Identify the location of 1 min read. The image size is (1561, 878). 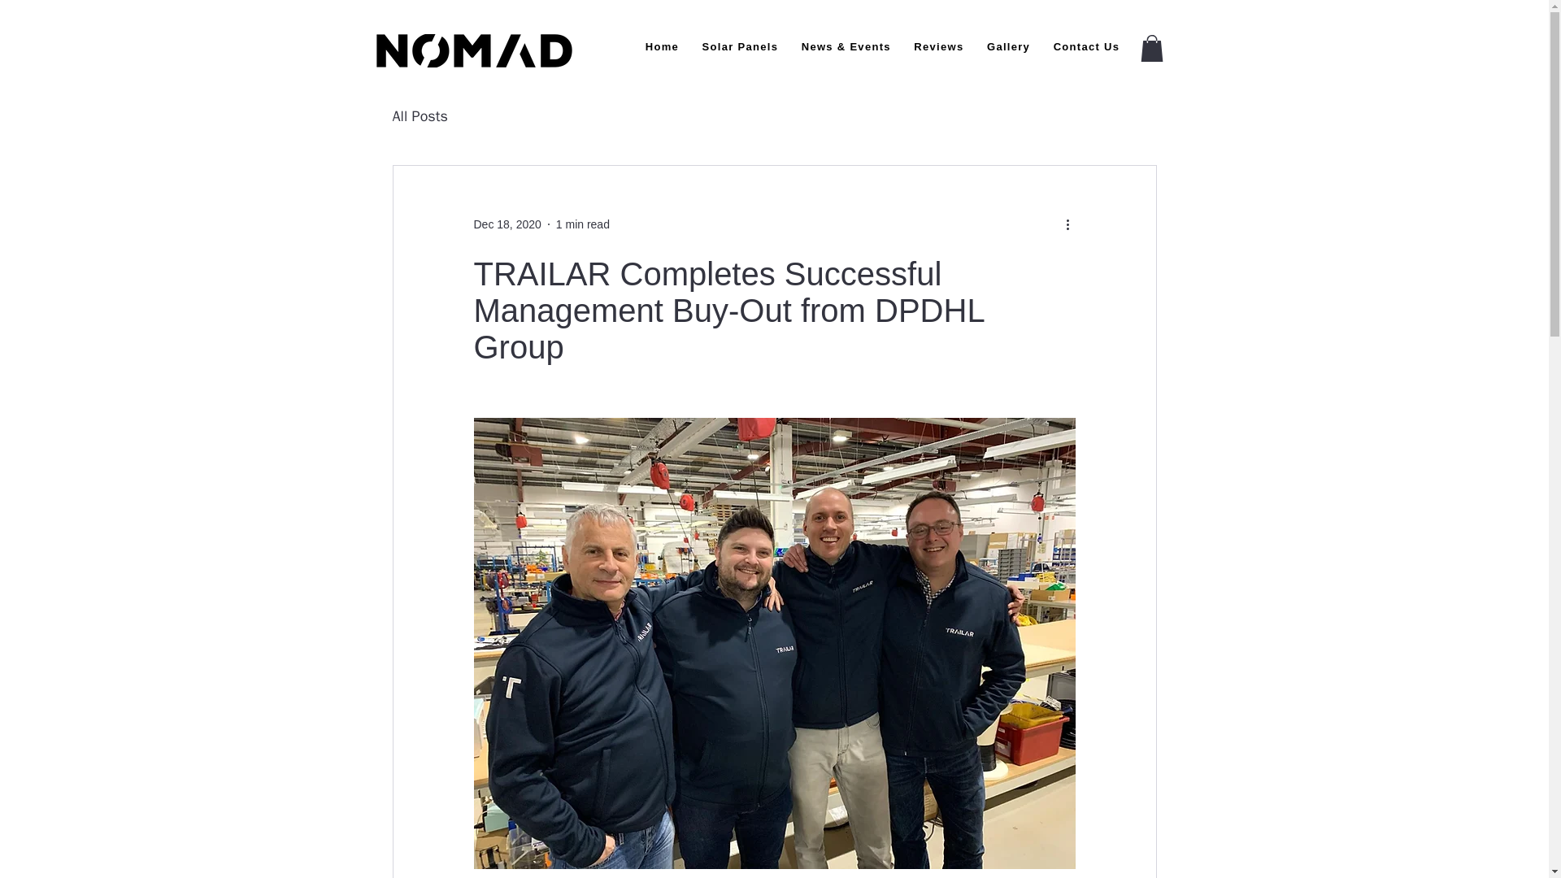
(582, 224).